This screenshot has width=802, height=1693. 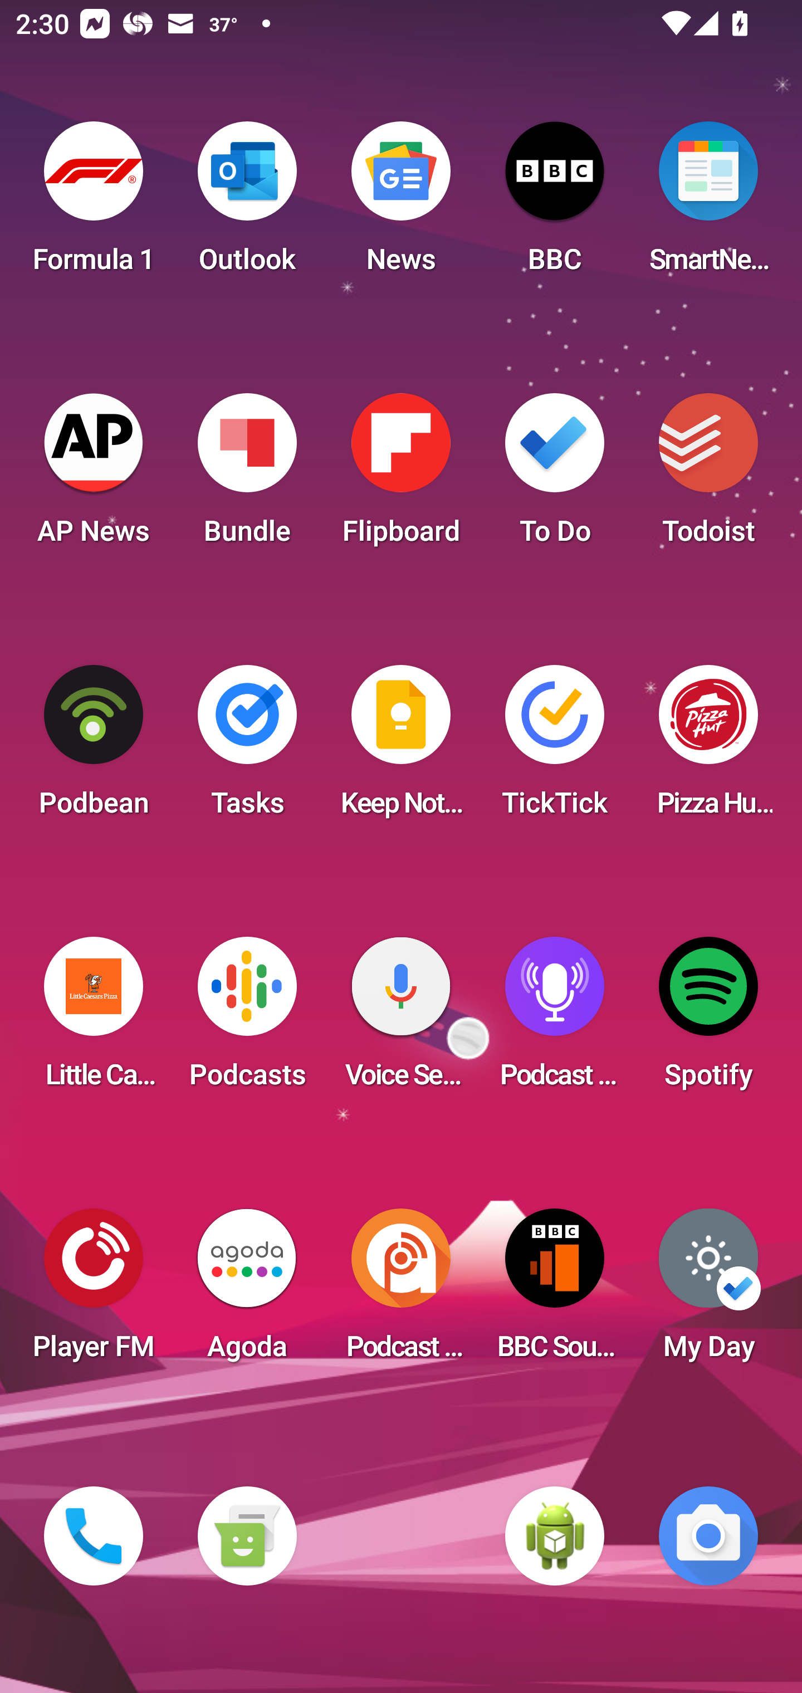 What do you see at coordinates (708, 204) in the screenshot?
I see `SmartNews` at bounding box center [708, 204].